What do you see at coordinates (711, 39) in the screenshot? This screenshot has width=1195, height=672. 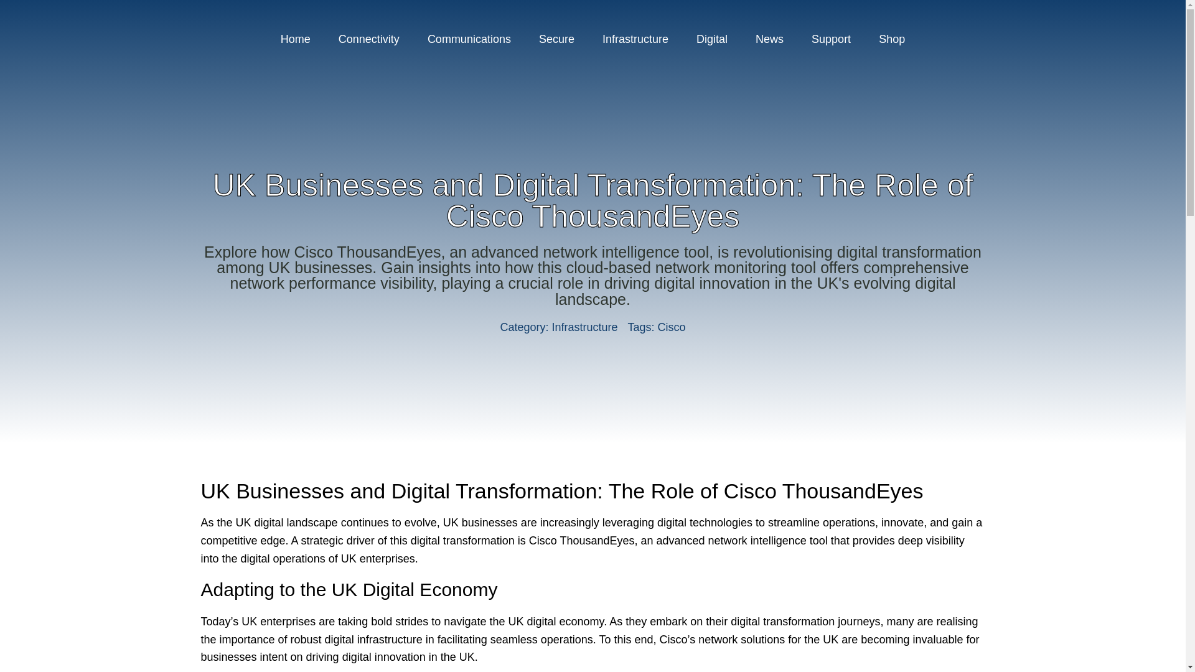 I see `Digital` at bounding box center [711, 39].